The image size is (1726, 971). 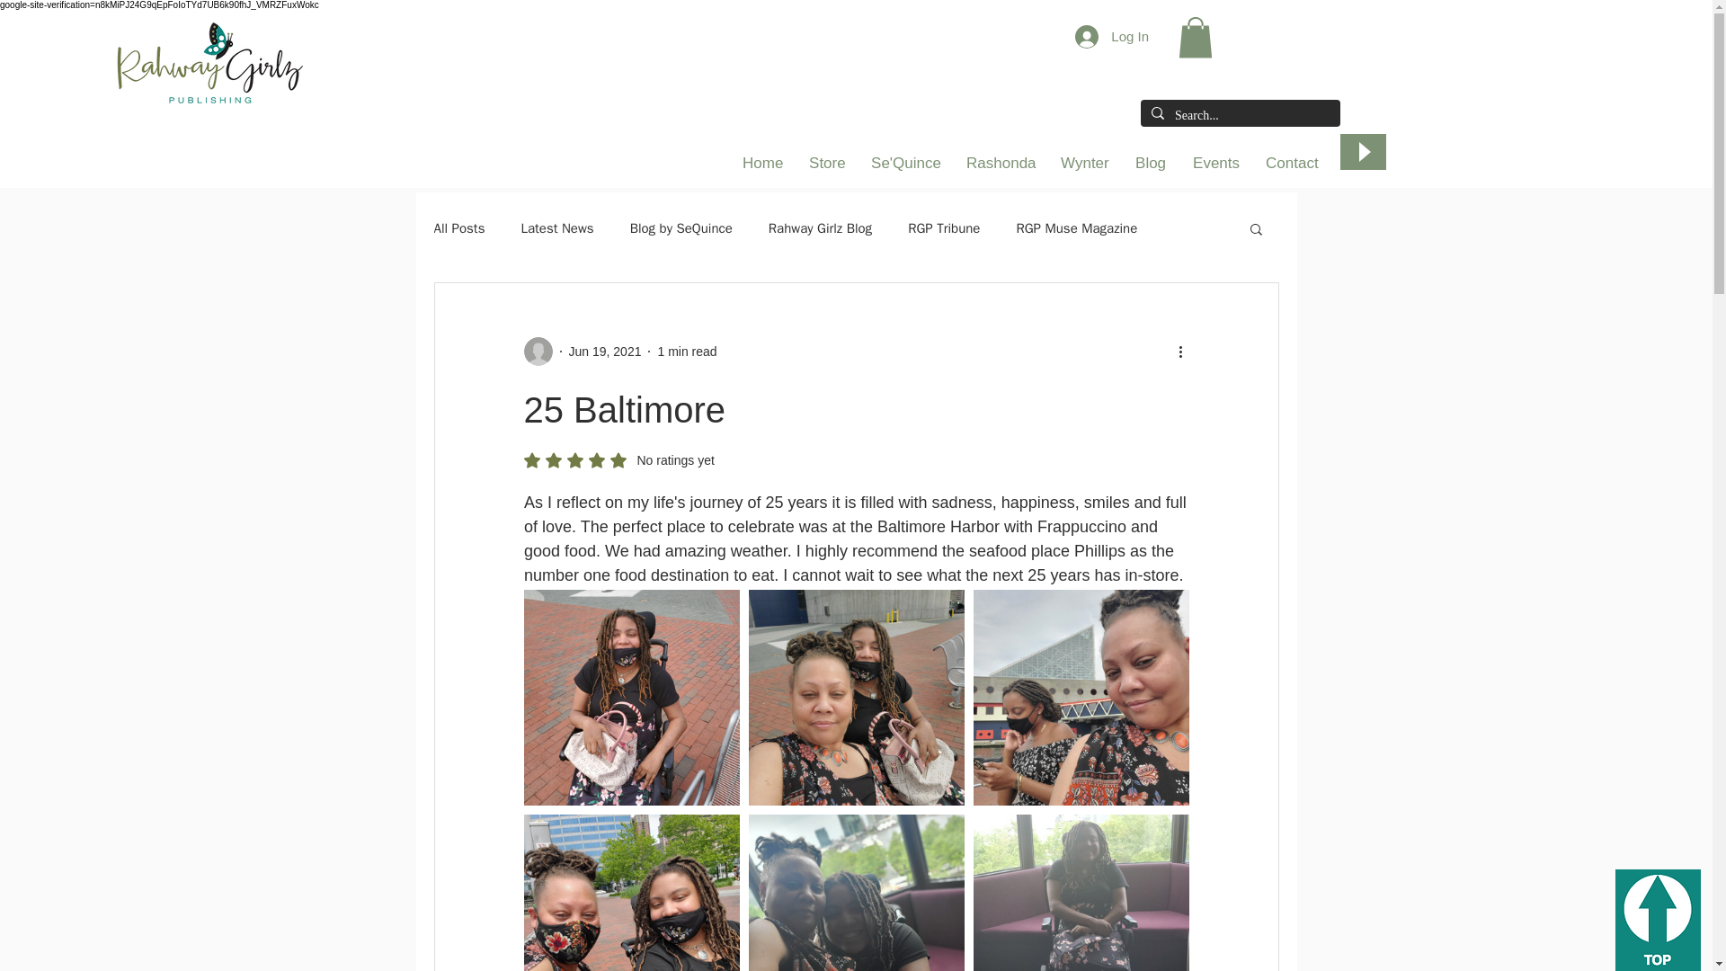 I want to click on Home, so click(x=762, y=164).